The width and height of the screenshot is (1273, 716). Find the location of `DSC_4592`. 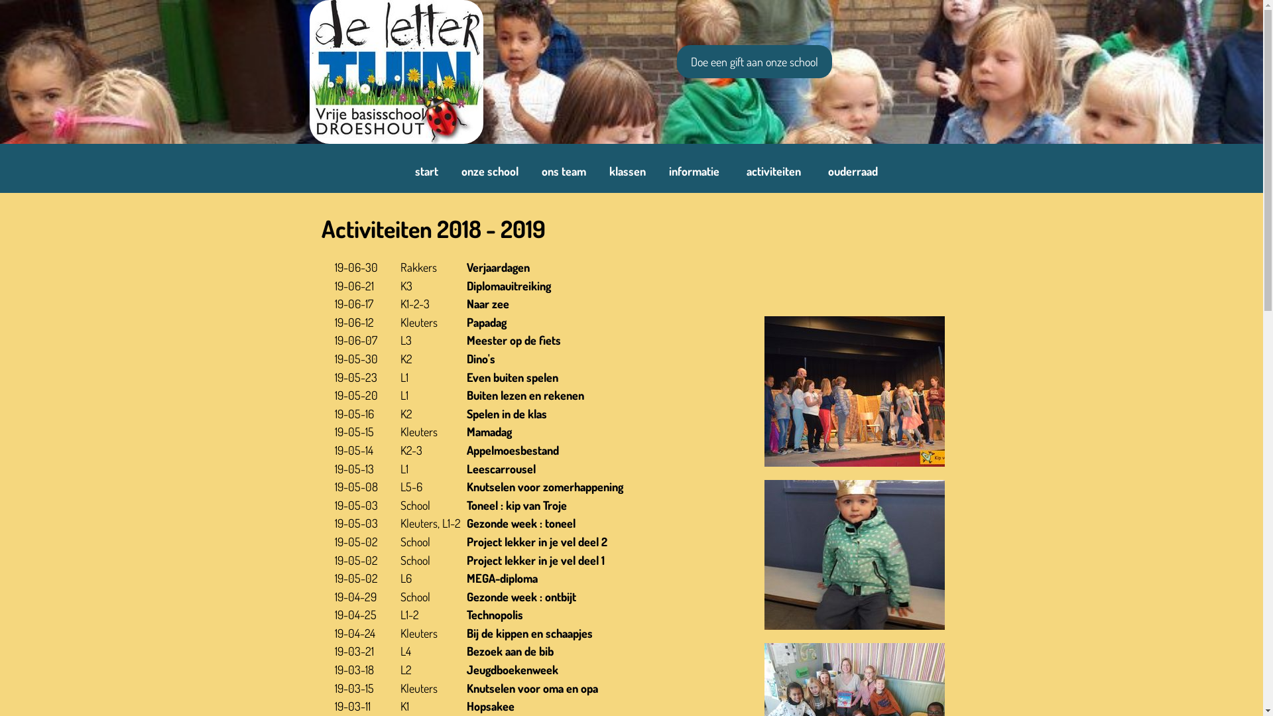

DSC_4592 is located at coordinates (854, 391).